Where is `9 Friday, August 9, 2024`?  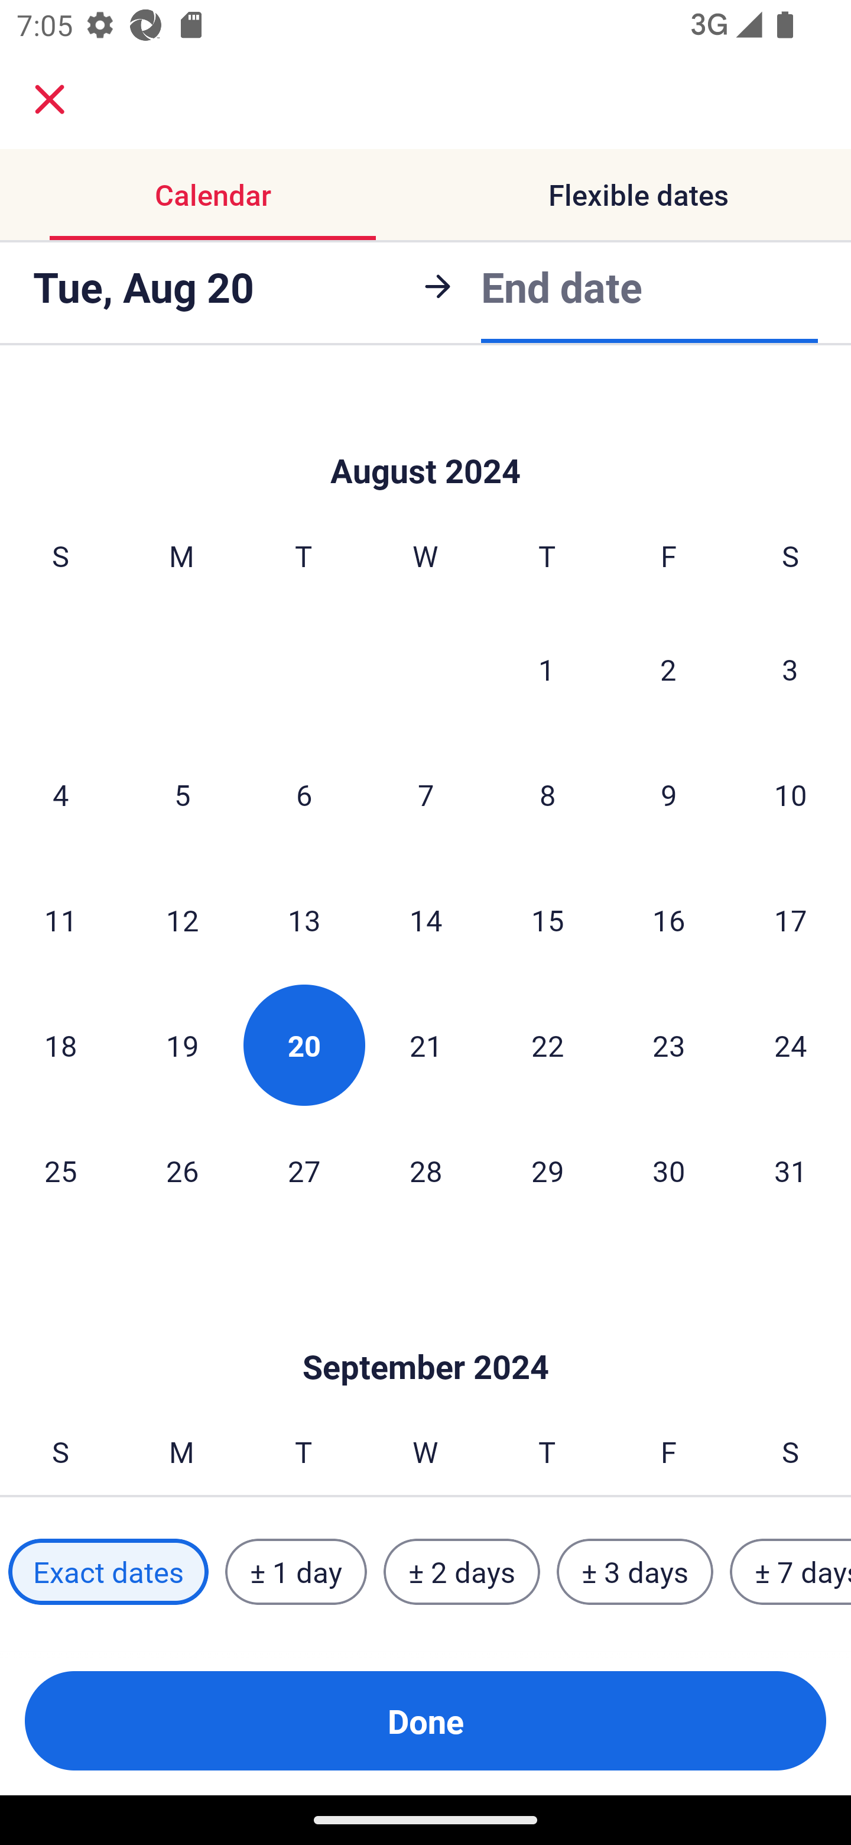 9 Friday, August 9, 2024 is located at coordinates (669, 794).